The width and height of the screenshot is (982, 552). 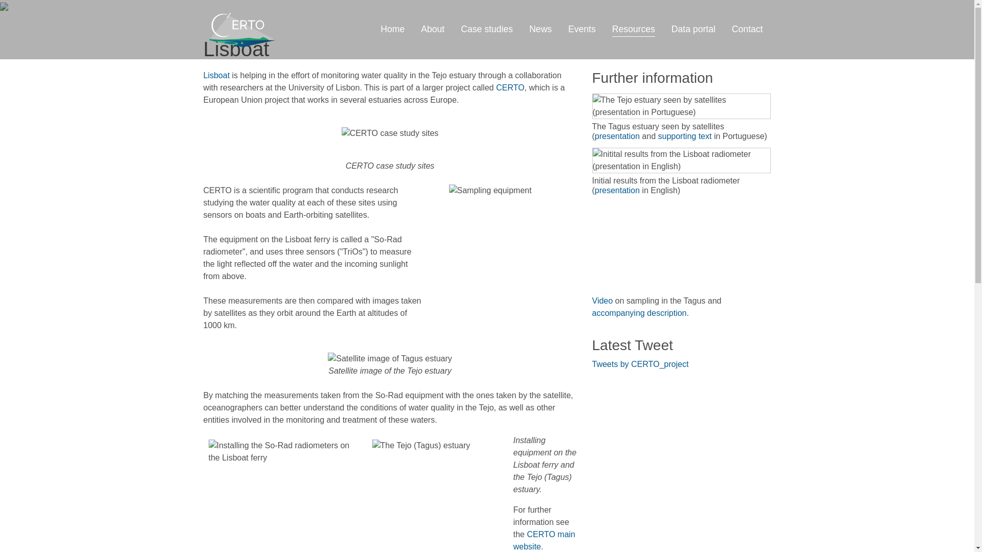 I want to click on Lisboat, so click(x=217, y=75).